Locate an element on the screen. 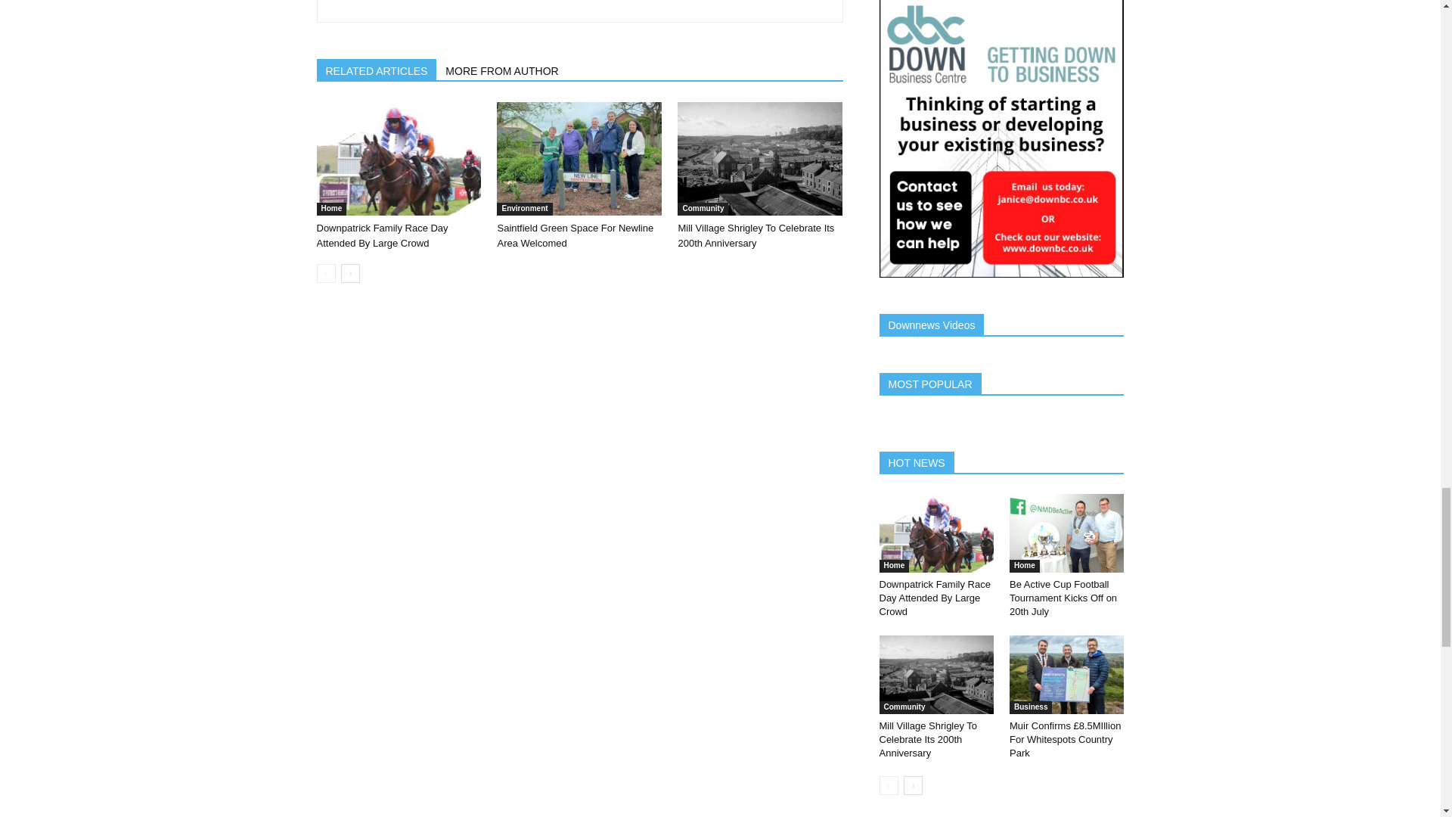 The width and height of the screenshot is (1452, 817). Saintfield Green Space For Newline Area Welcomed is located at coordinates (579, 159).